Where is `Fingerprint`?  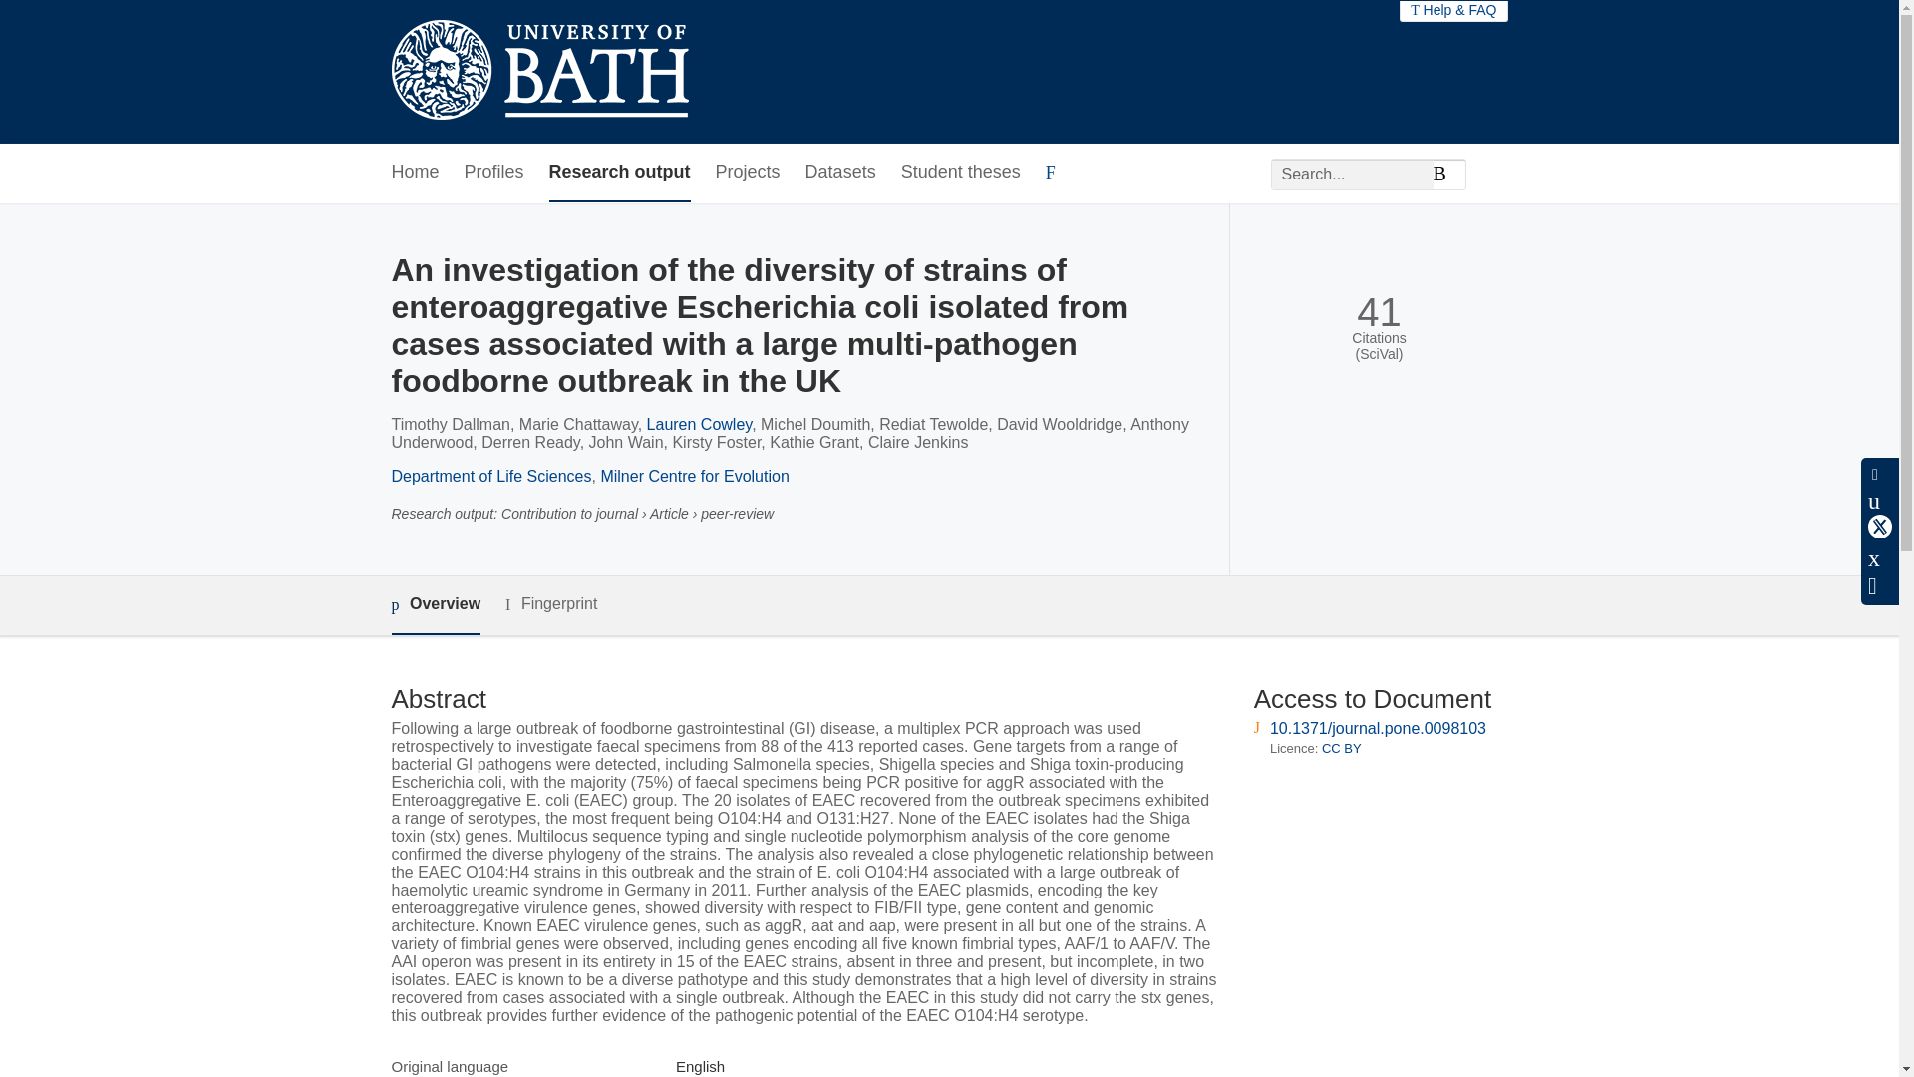 Fingerprint is located at coordinates (550, 604).